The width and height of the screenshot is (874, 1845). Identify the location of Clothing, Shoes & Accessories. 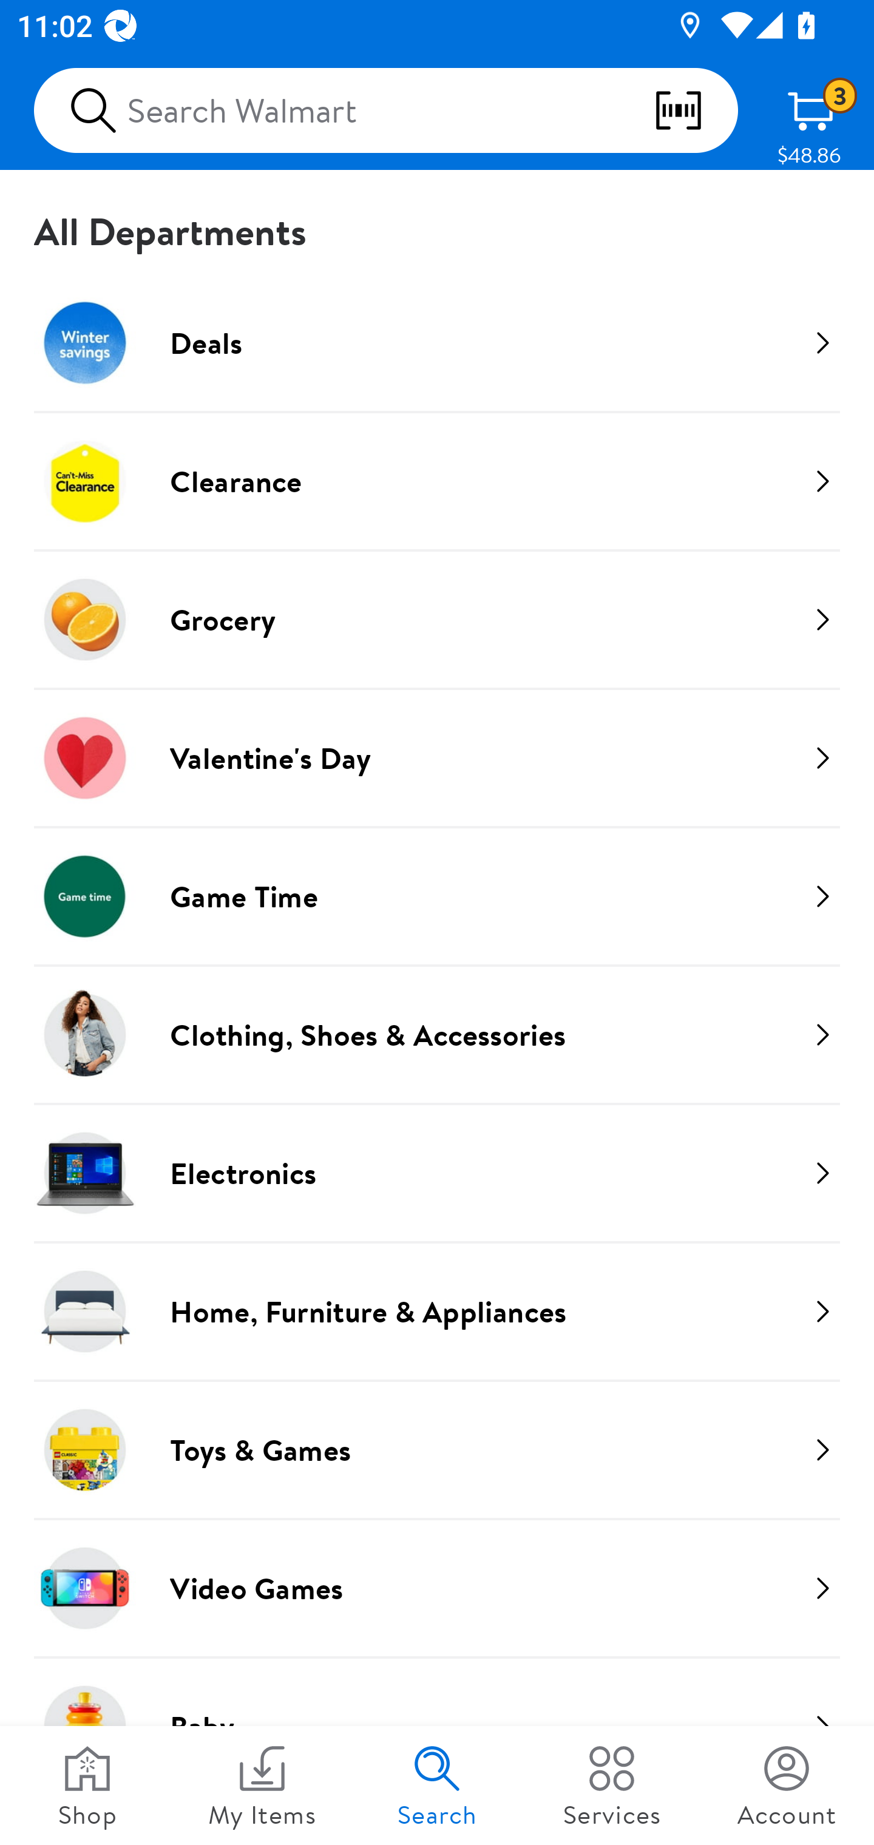
(437, 1034).